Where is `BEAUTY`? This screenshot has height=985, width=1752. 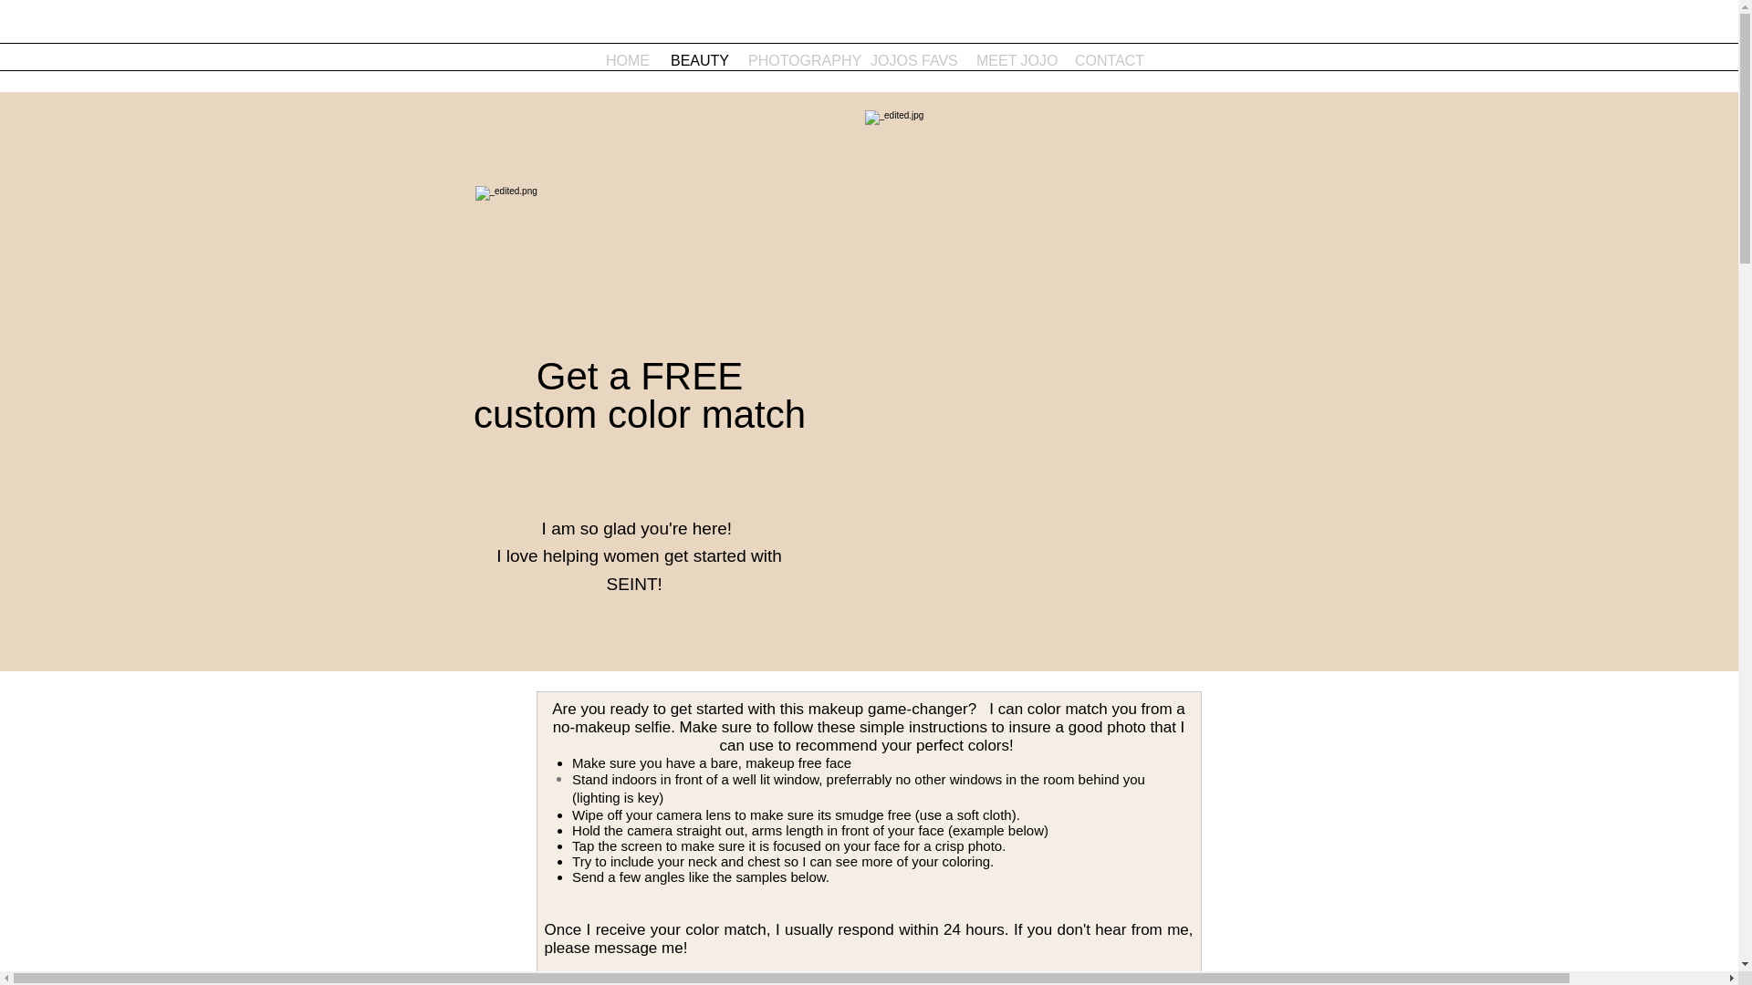 BEAUTY is located at coordinates (695, 60).